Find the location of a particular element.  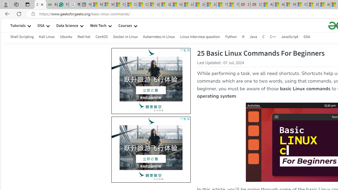

Red Hat is located at coordinates (84, 36).